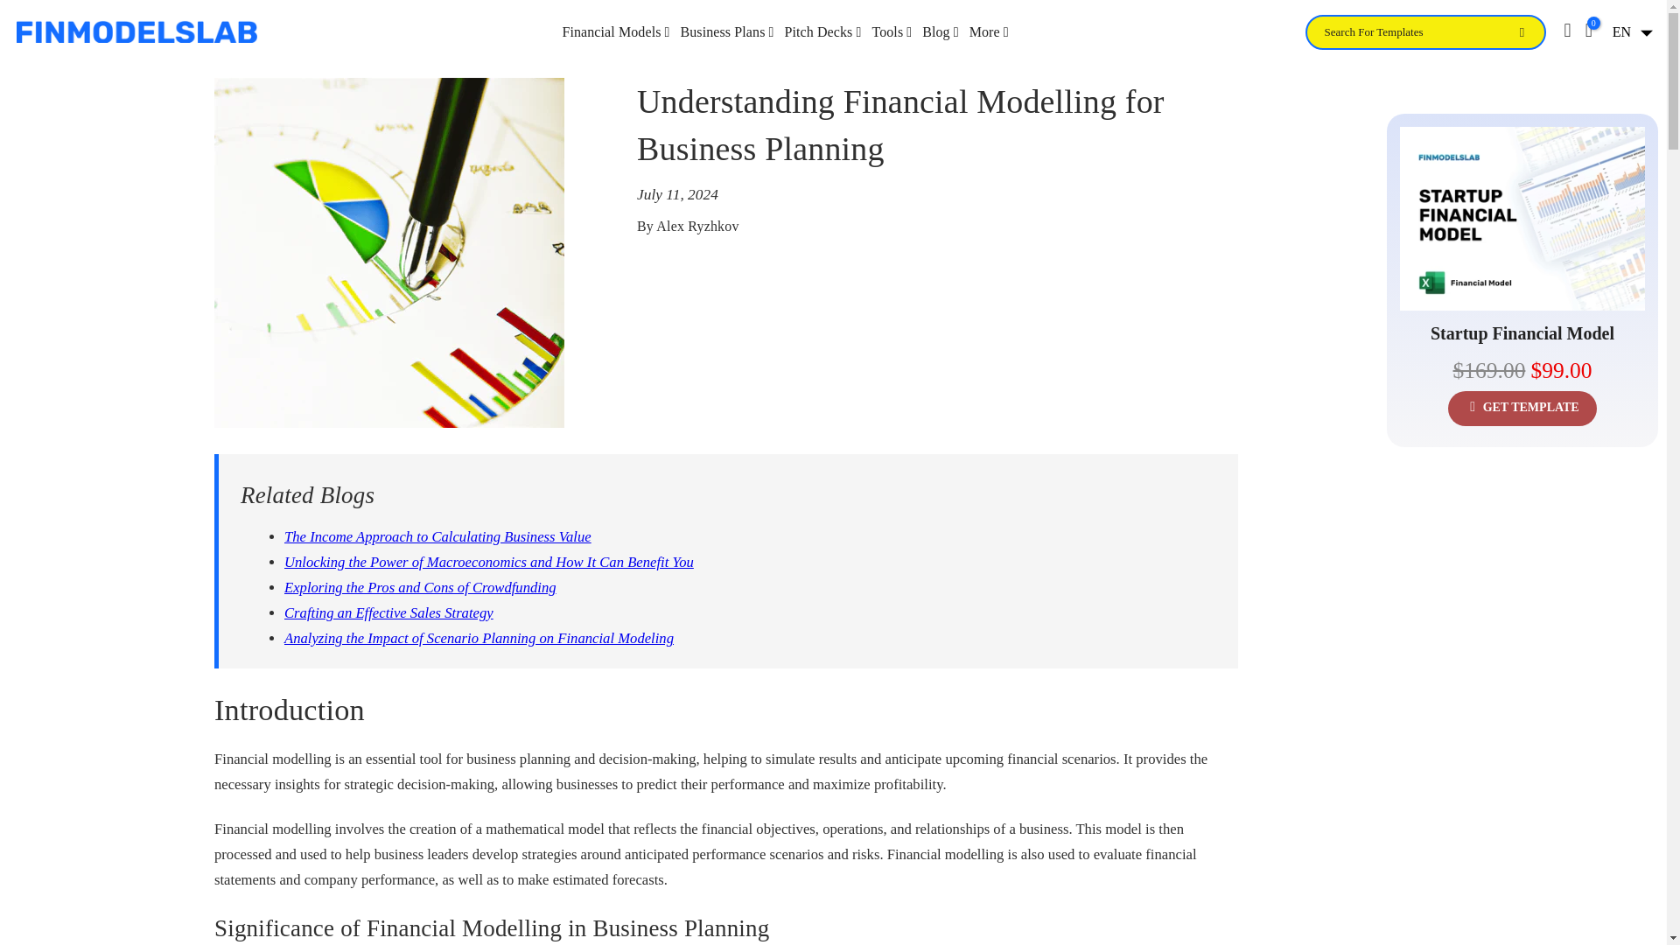 Image resolution: width=1680 pixels, height=945 pixels. What do you see at coordinates (989, 31) in the screenshot?
I see `More` at bounding box center [989, 31].